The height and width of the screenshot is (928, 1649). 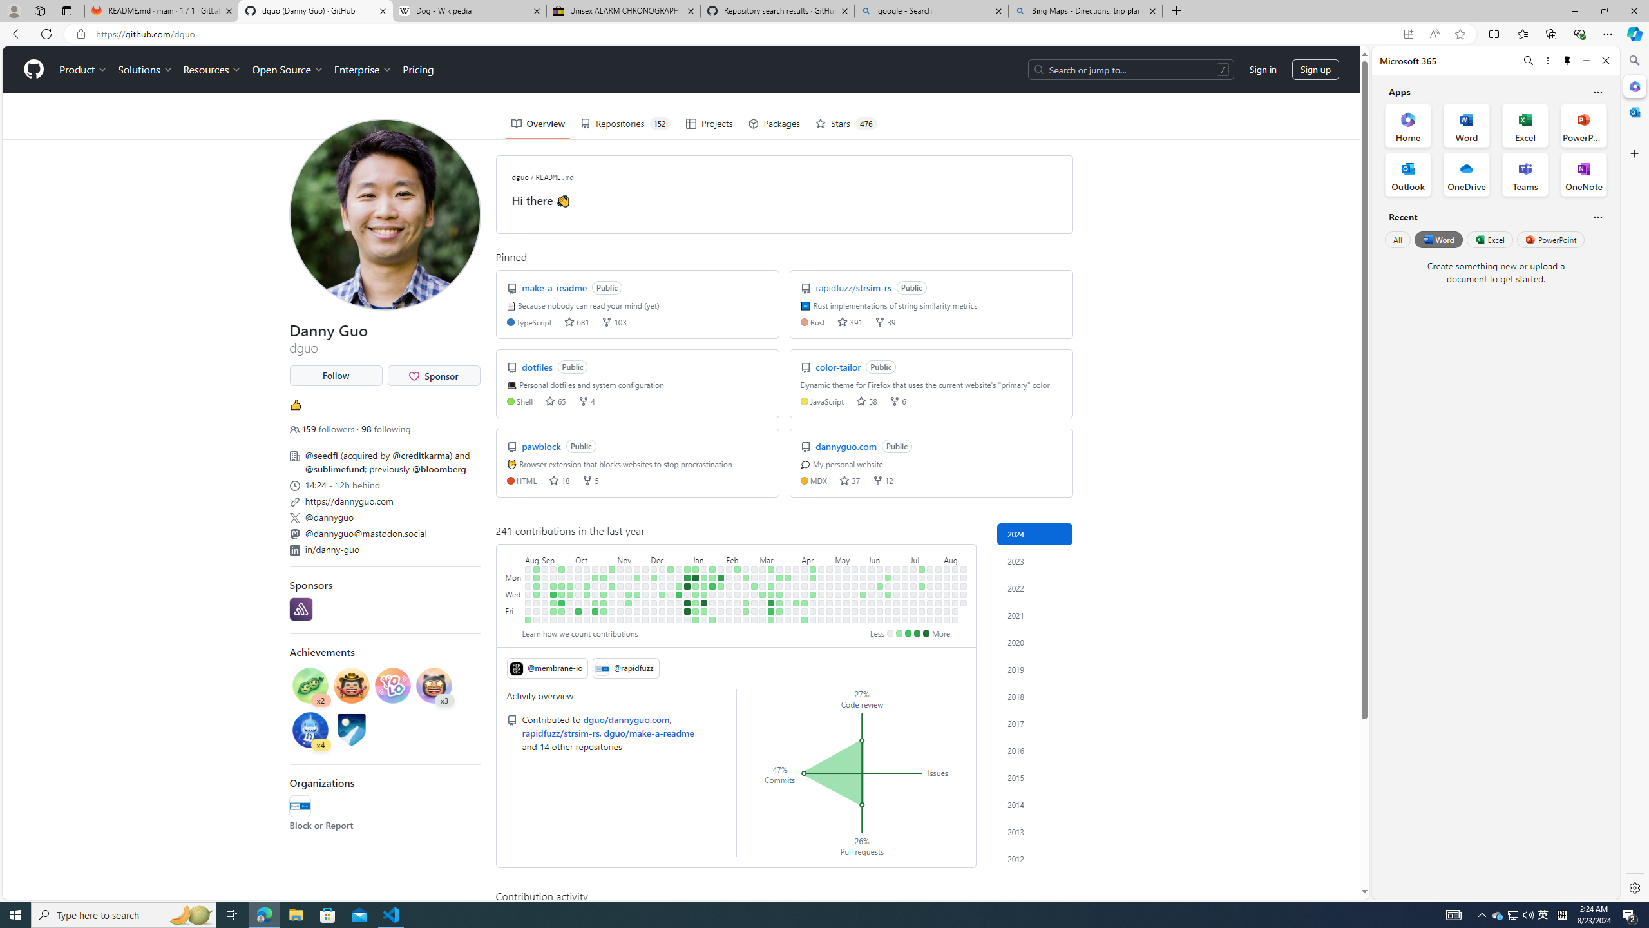 What do you see at coordinates (334, 469) in the screenshot?
I see `@sublimefund` at bounding box center [334, 469].